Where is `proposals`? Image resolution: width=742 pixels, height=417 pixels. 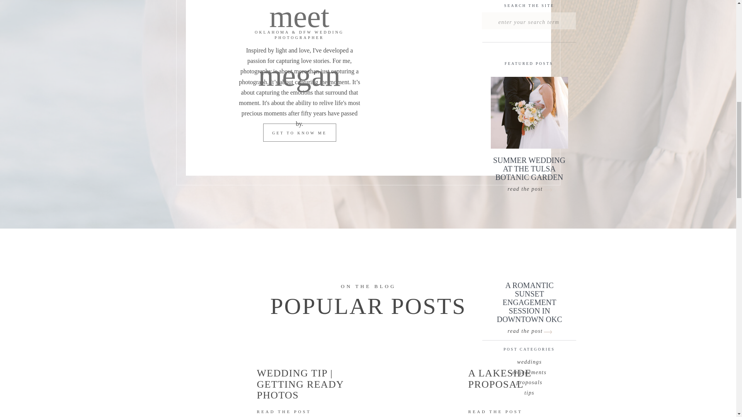
proposals is located at coordinates (529, 381).